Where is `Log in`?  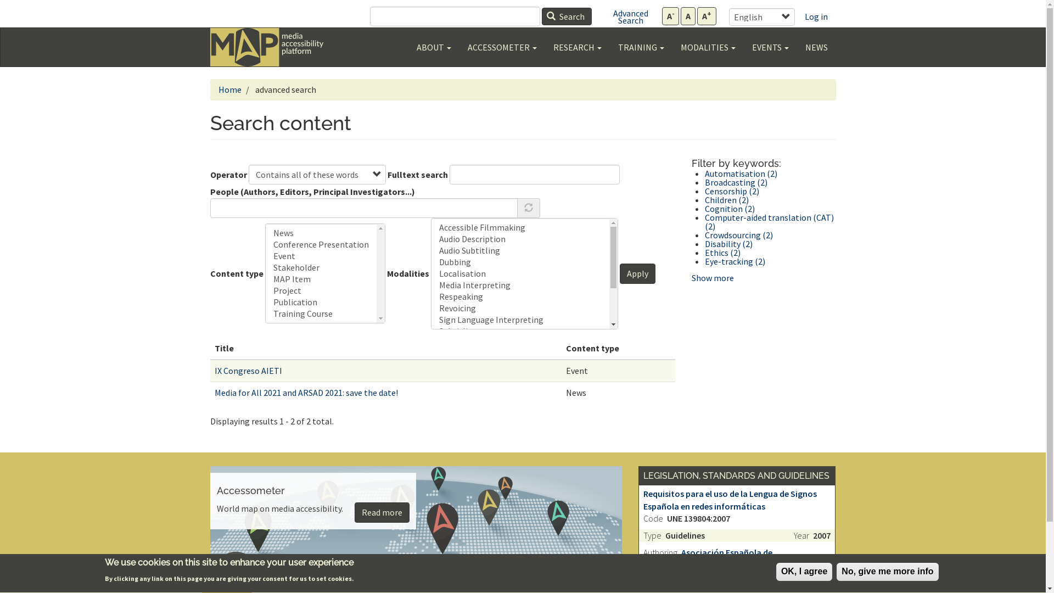
Log in is located at coordinates (816, 16).